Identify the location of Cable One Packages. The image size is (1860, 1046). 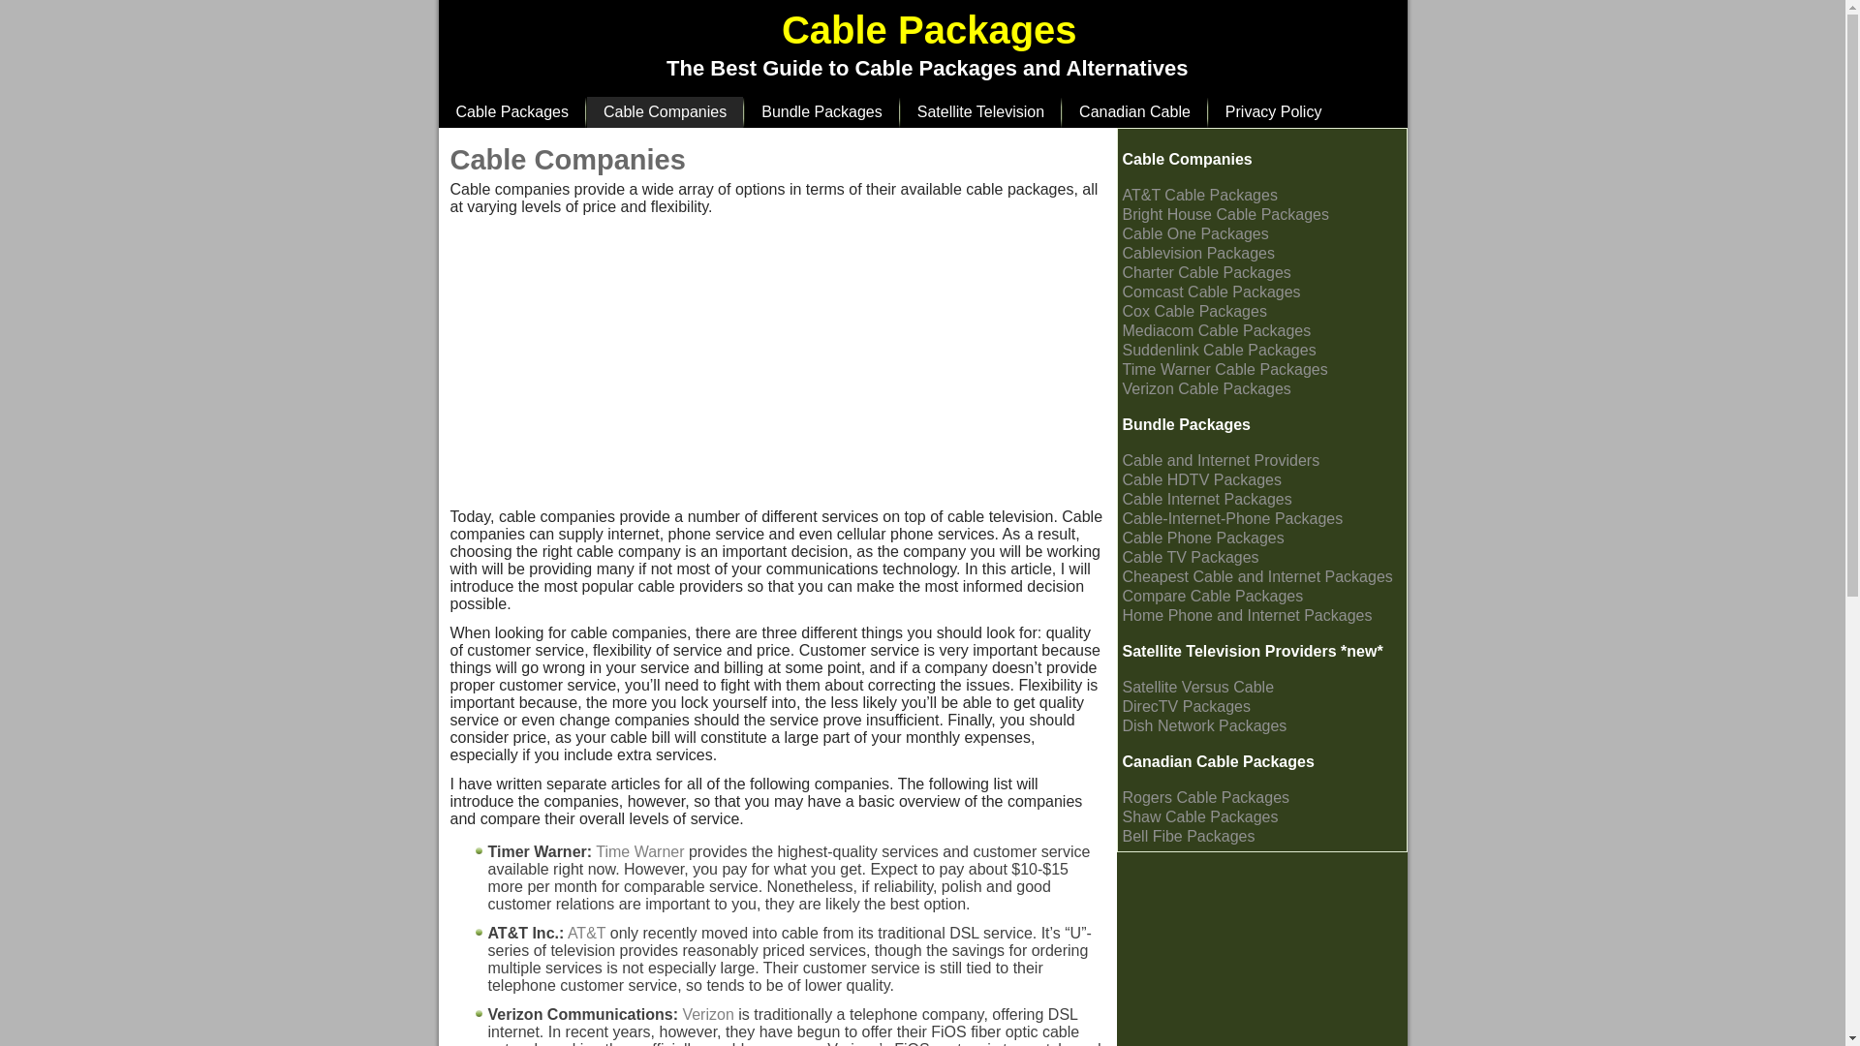
(1194, 233).